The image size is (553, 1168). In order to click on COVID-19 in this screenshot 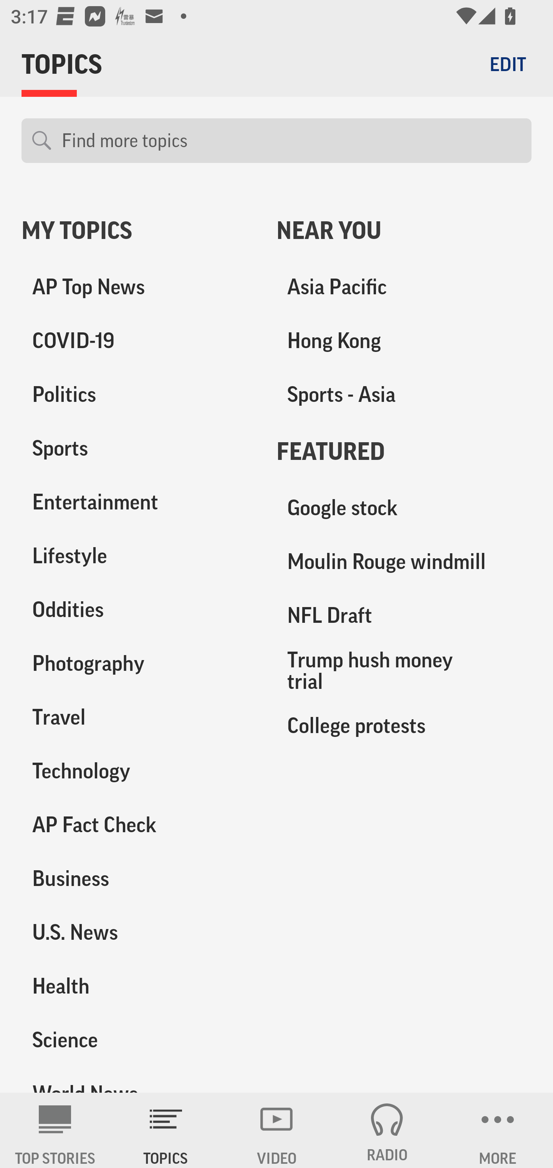, I will do `click(138, 341)`.